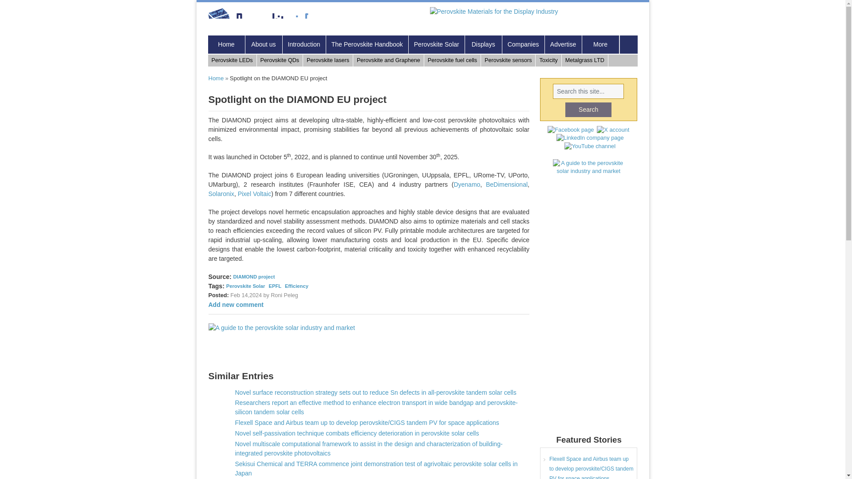 This screenshot has width=852, height=479. What do you see at coordinates (275, 286) in the screenshot?
I see `EPFL` at bounding box center [275, 286].